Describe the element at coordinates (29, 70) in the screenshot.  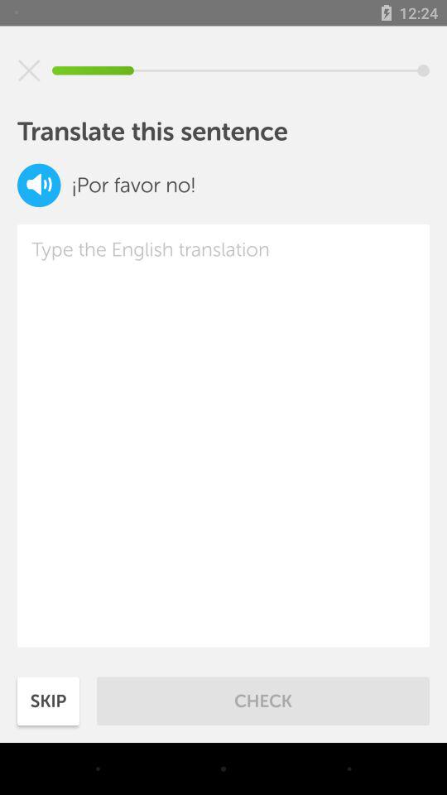
I see `close the page` at that location.